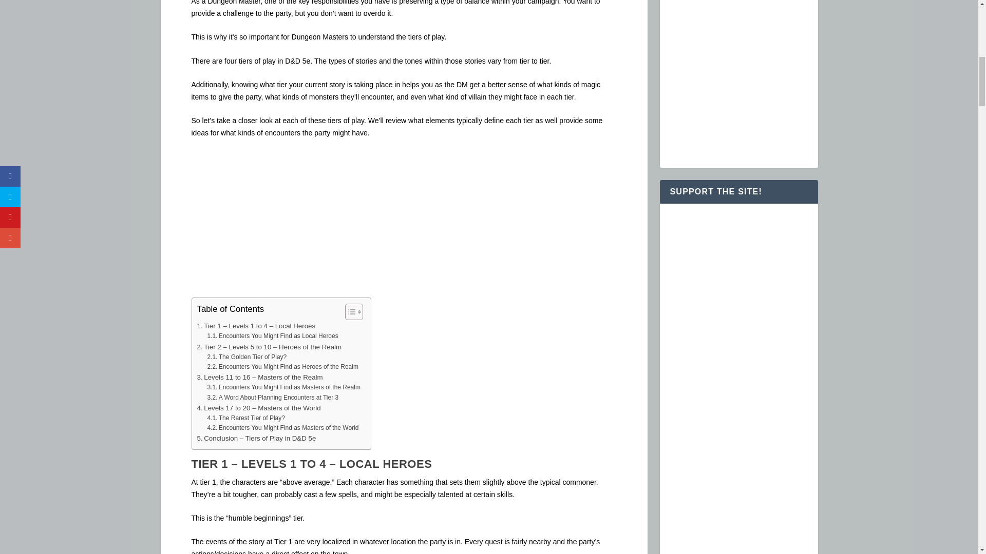 The height and width of the screenshot is (554, 986). What do you see at coordinates (272, 398) in the screenshot?
I see `A Word About Planning Encounters at Tier 3` at bounding box center [272, 398].